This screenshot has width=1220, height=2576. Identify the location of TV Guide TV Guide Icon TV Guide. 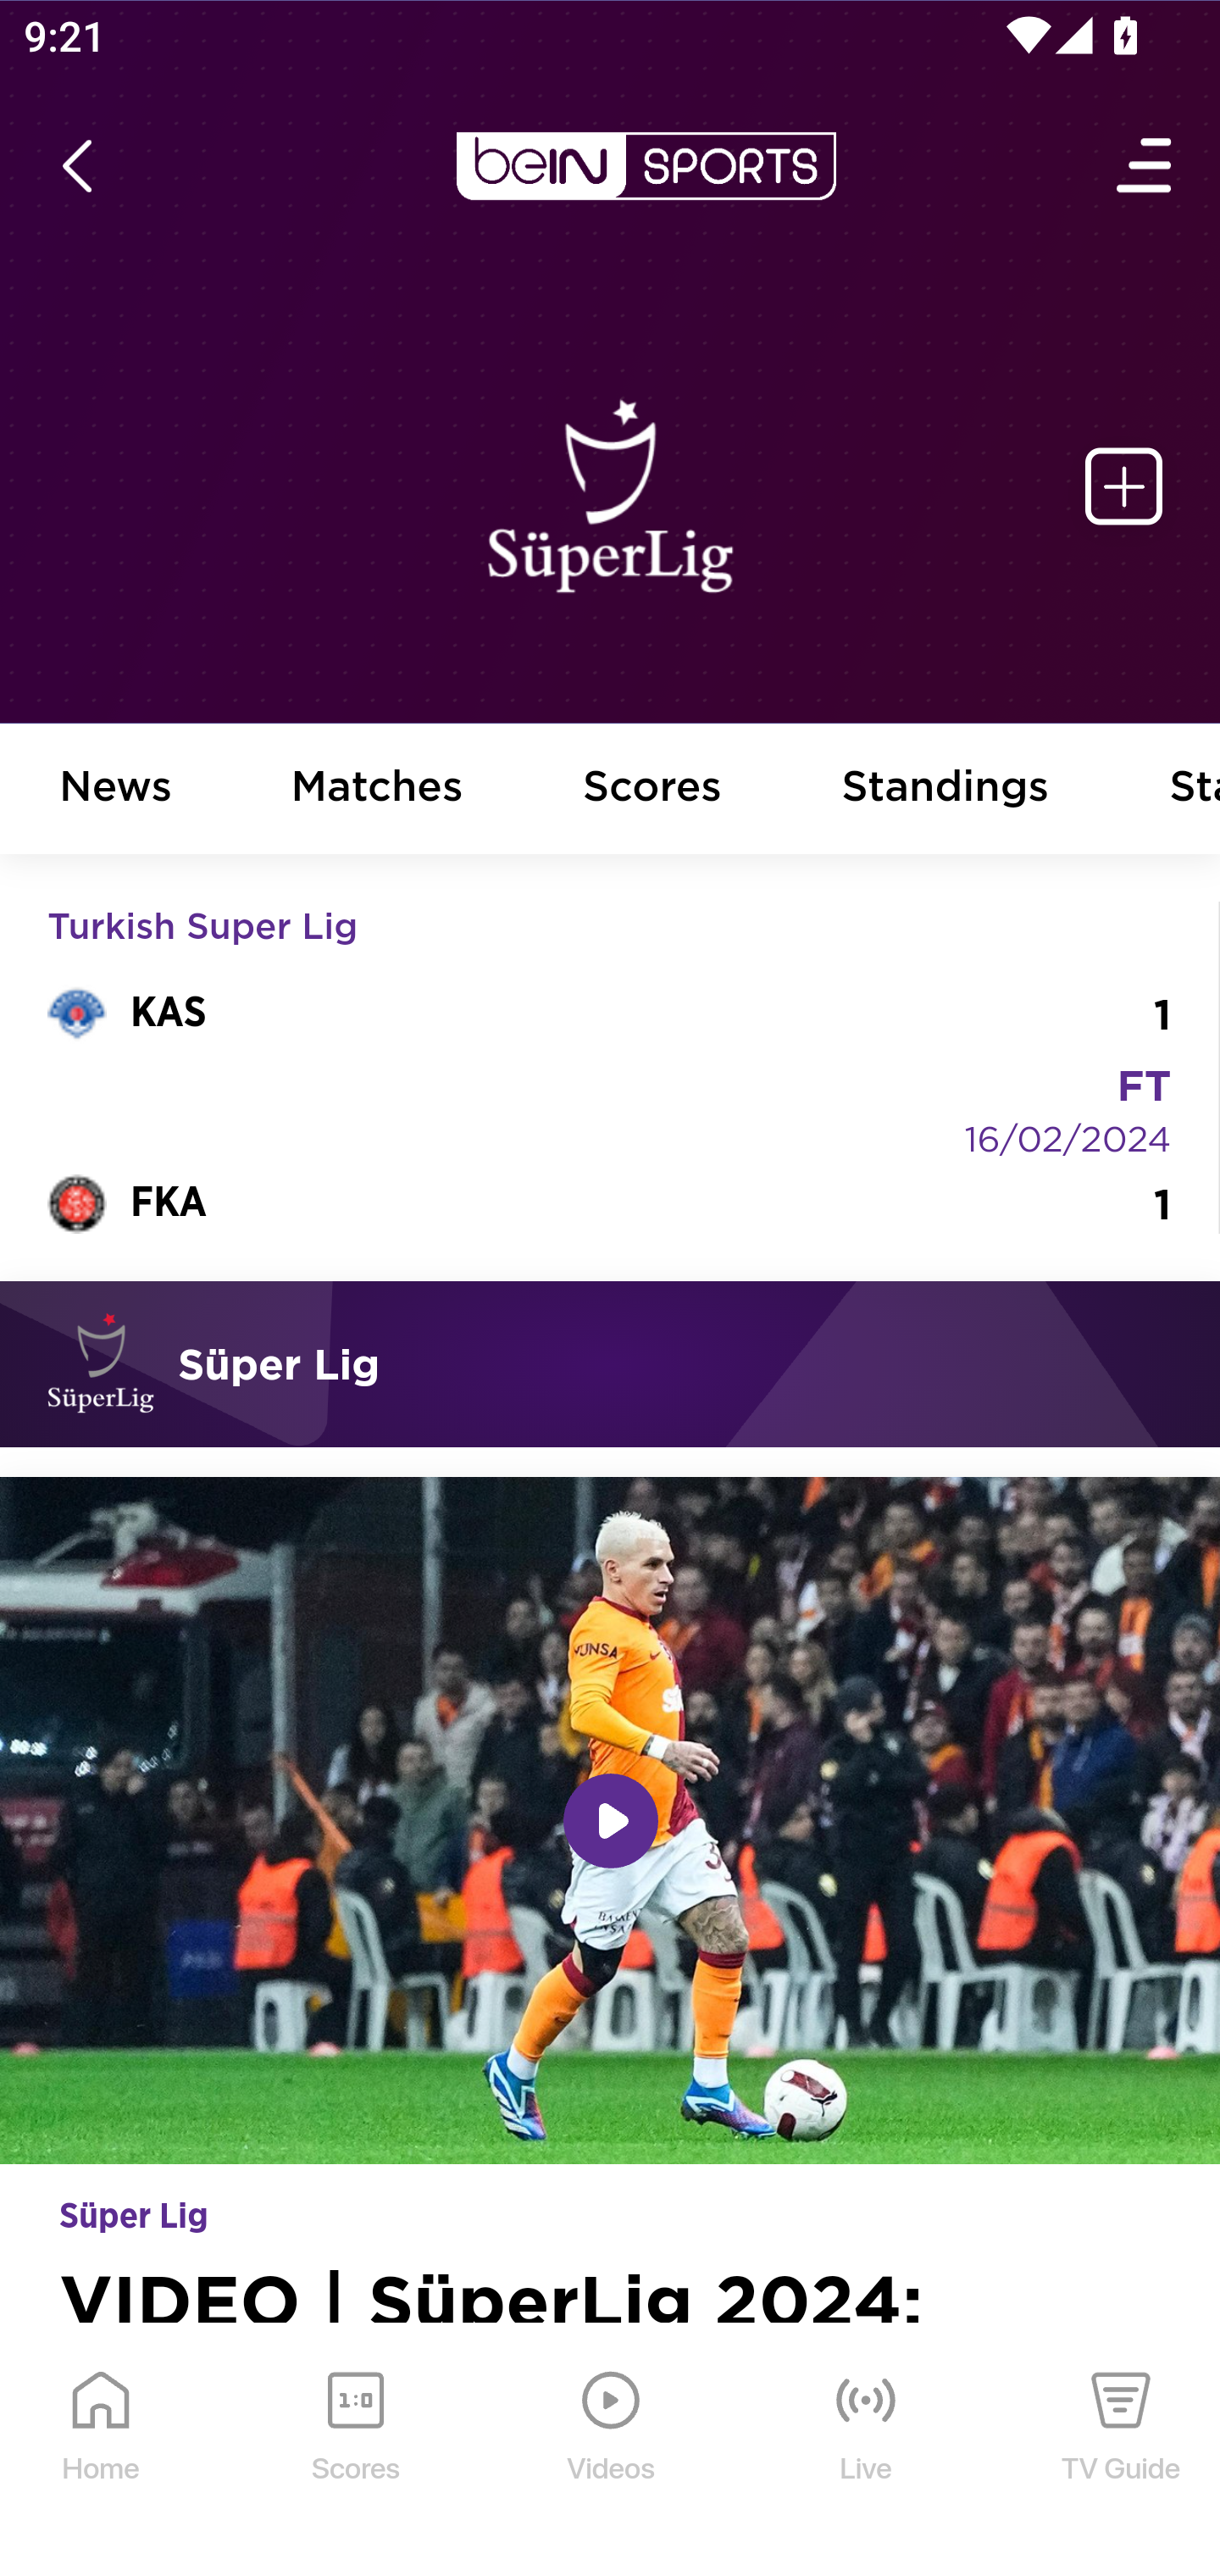
(1122, 2451).